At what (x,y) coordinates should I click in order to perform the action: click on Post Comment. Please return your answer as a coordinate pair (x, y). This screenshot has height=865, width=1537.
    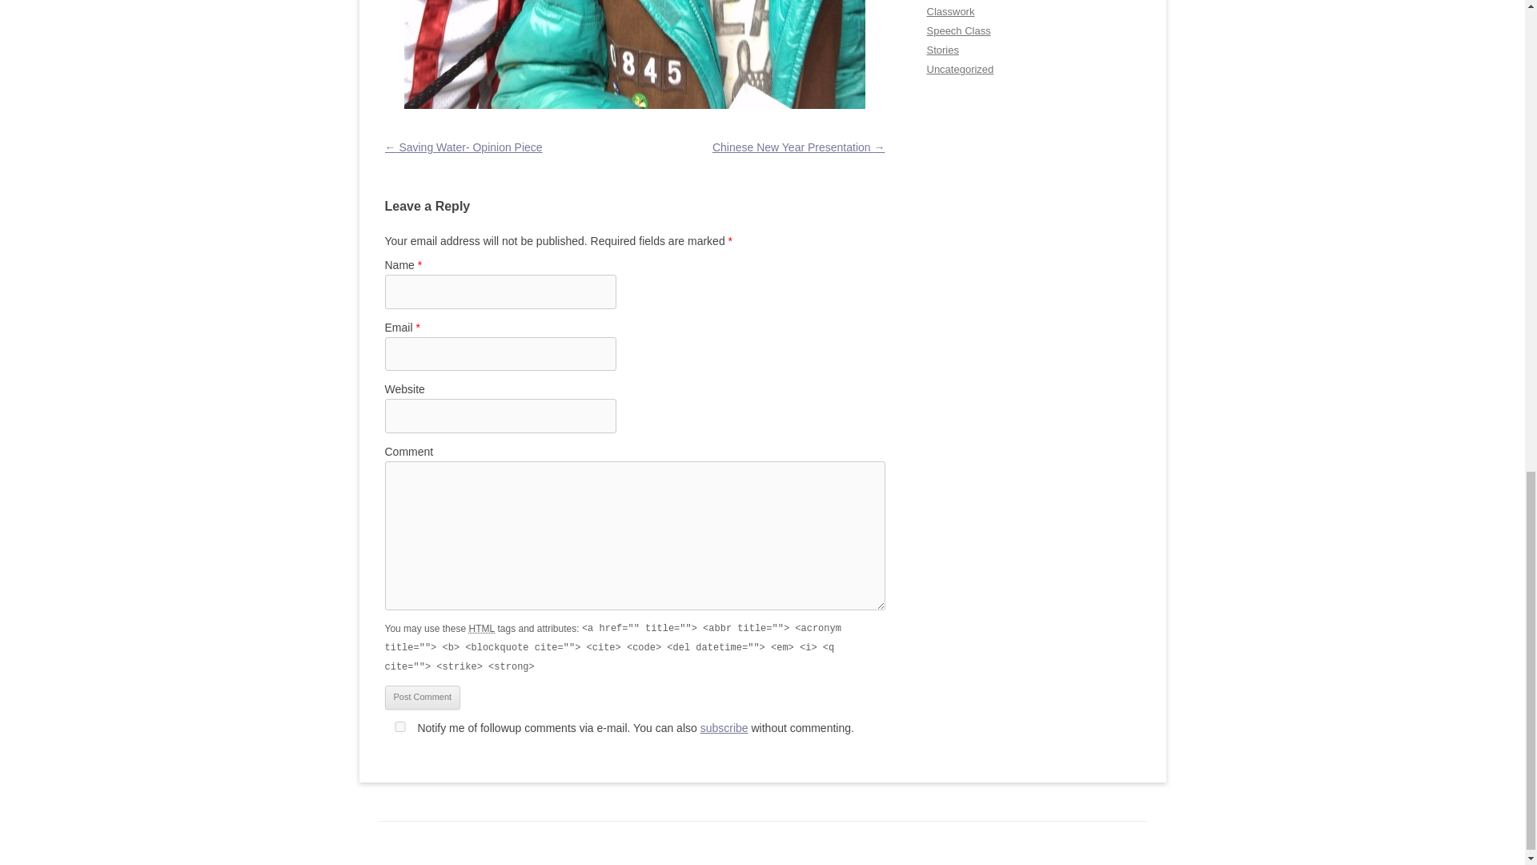
    Looking at the image, I should click on (422, 697).